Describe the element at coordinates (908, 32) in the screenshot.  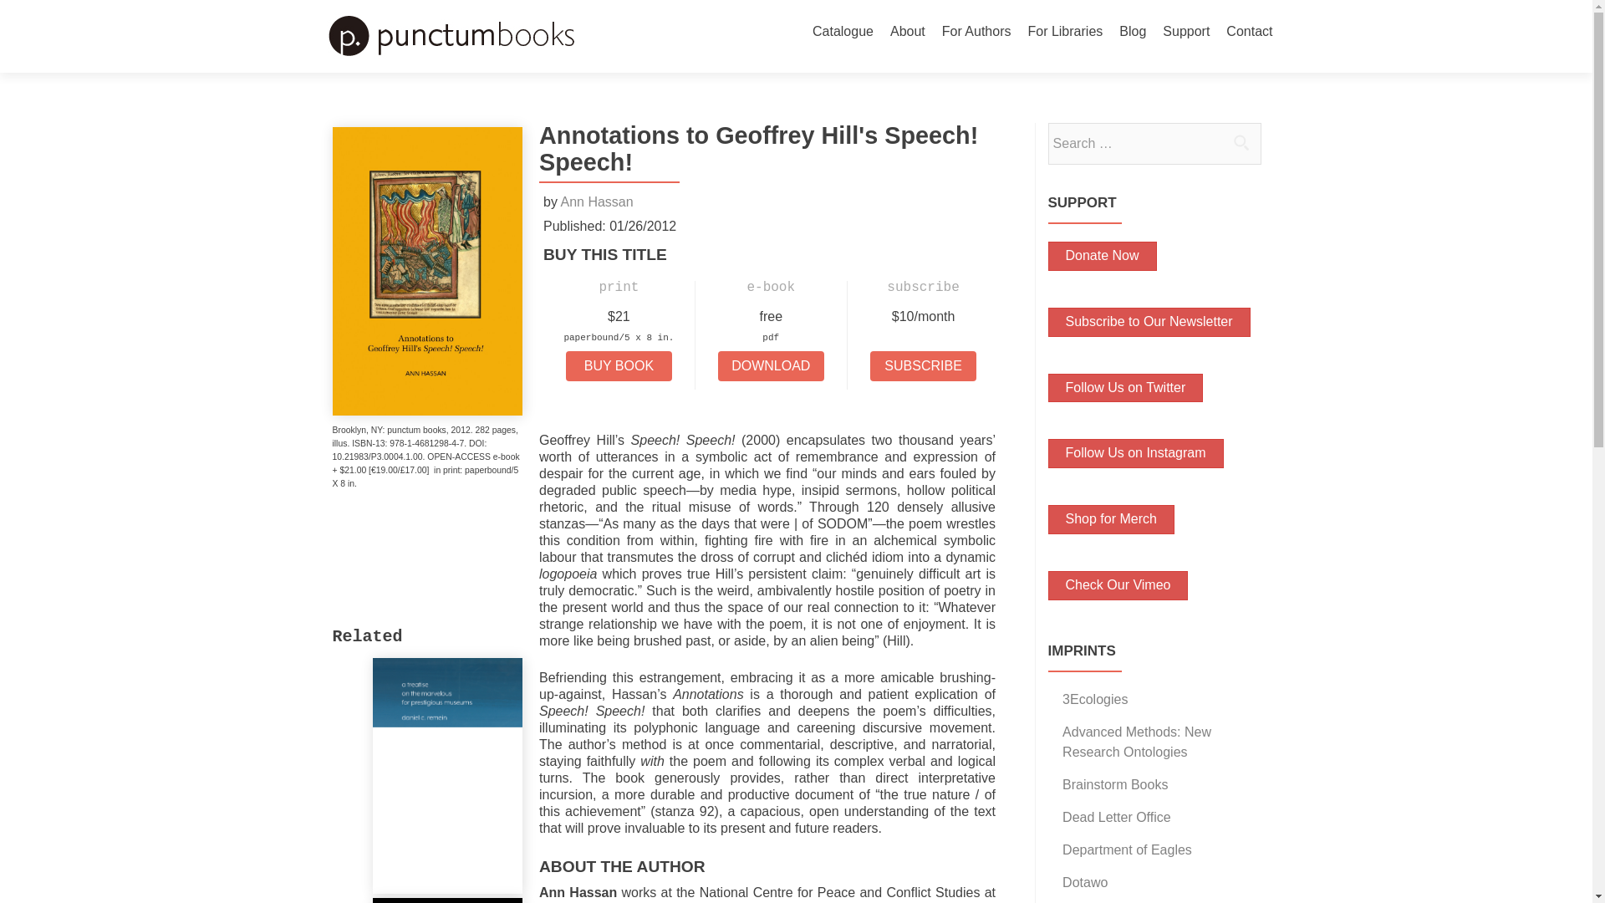
I see `About` at that location.